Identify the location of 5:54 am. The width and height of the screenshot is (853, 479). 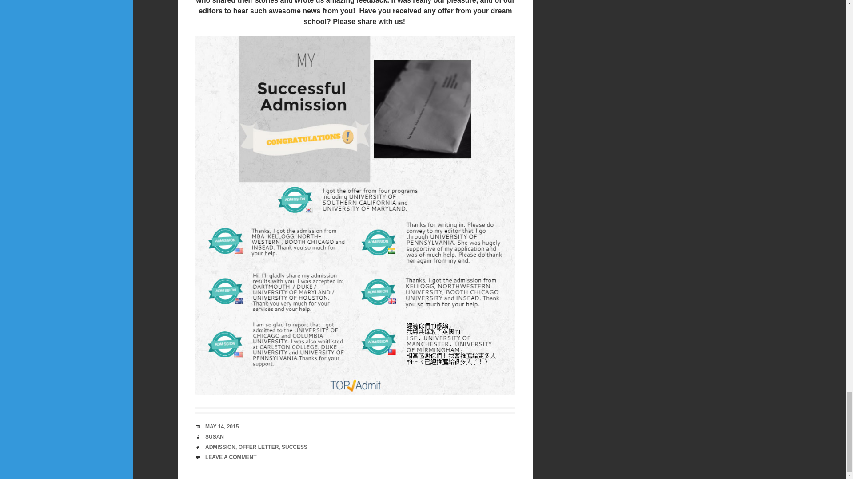
(222, 426).